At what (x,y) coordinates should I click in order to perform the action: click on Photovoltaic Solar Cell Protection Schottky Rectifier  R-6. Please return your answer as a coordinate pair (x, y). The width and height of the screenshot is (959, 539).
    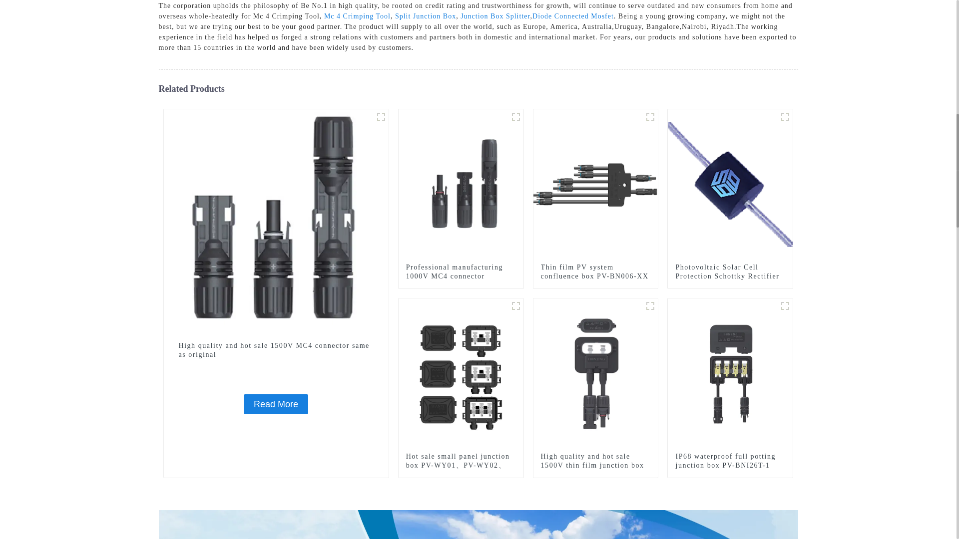
    Looking at the image, I should click on (730, 184).